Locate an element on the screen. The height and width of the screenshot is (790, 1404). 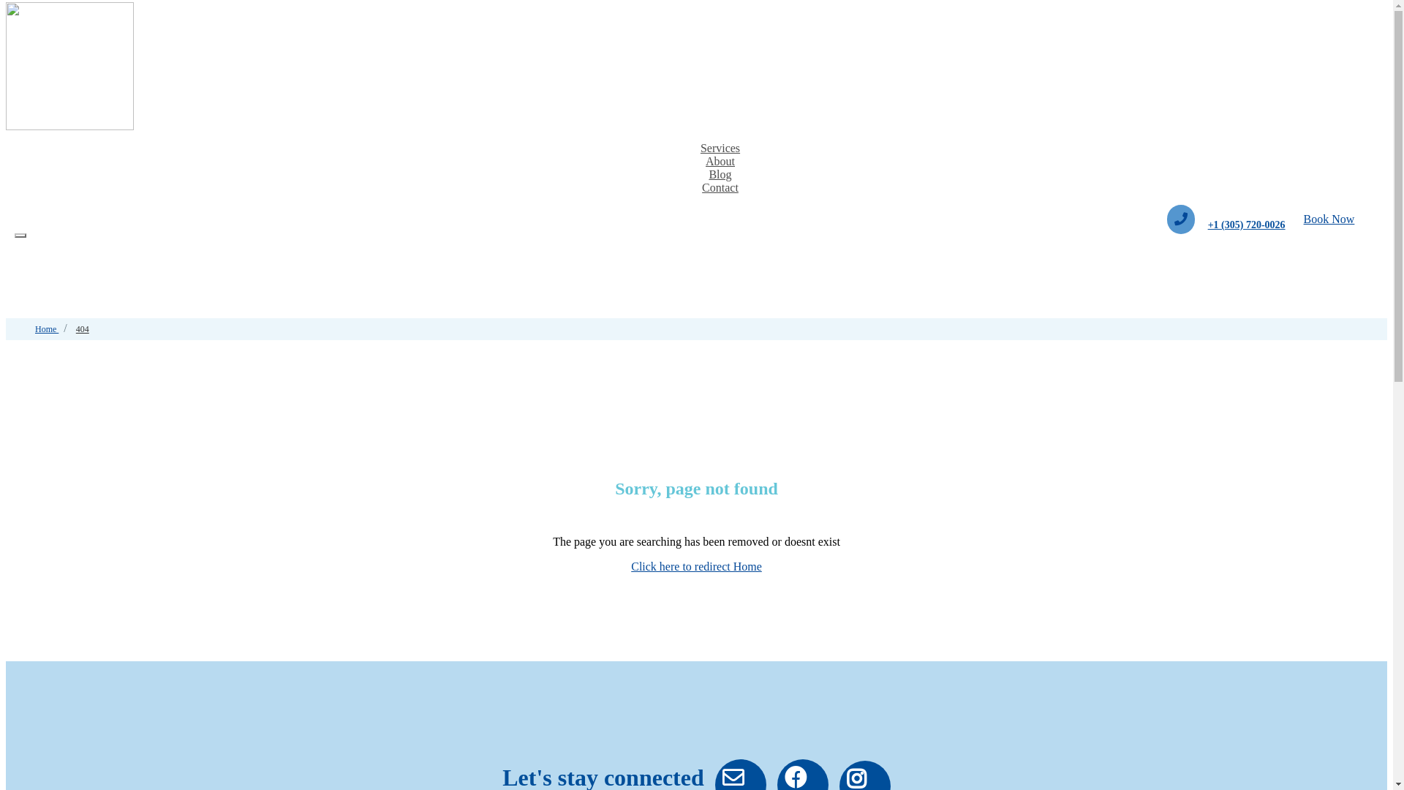
Home is located at coordinates (47, 329).